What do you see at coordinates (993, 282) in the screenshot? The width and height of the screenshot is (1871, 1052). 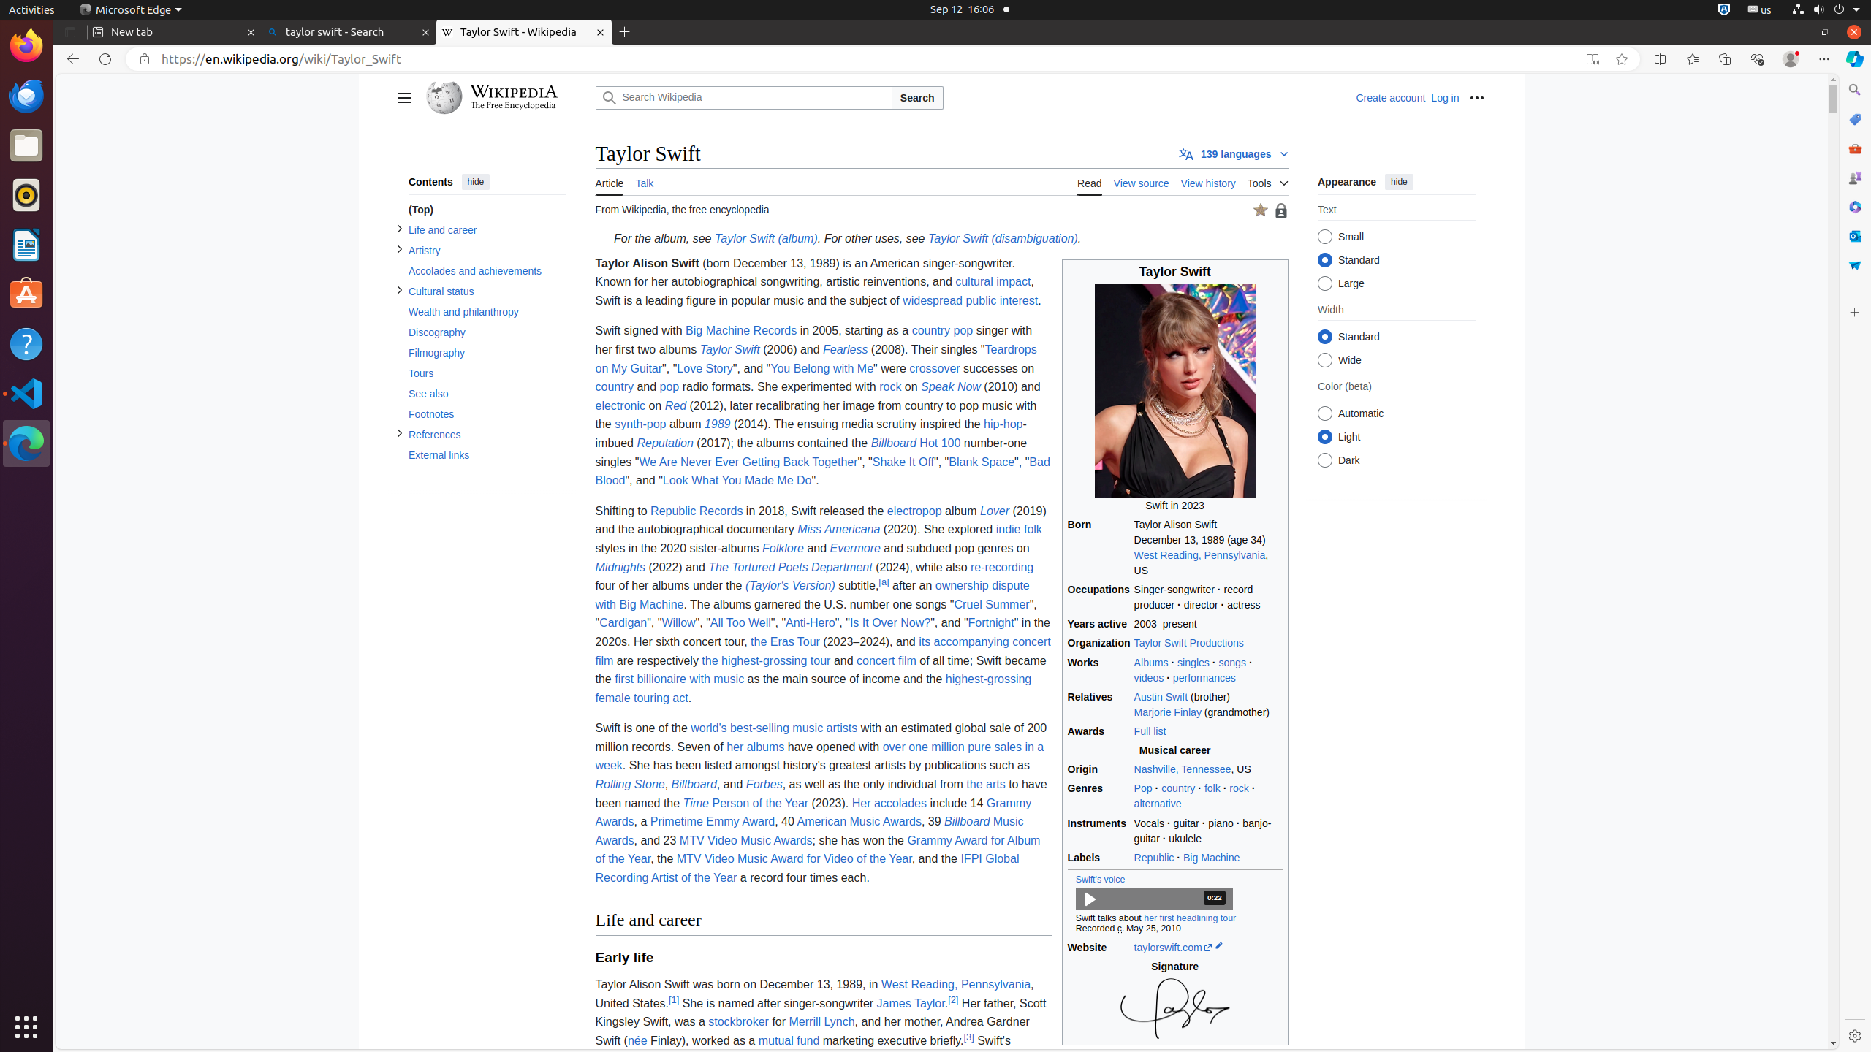 I see `cultural impact` at bounding box center [993, 282].